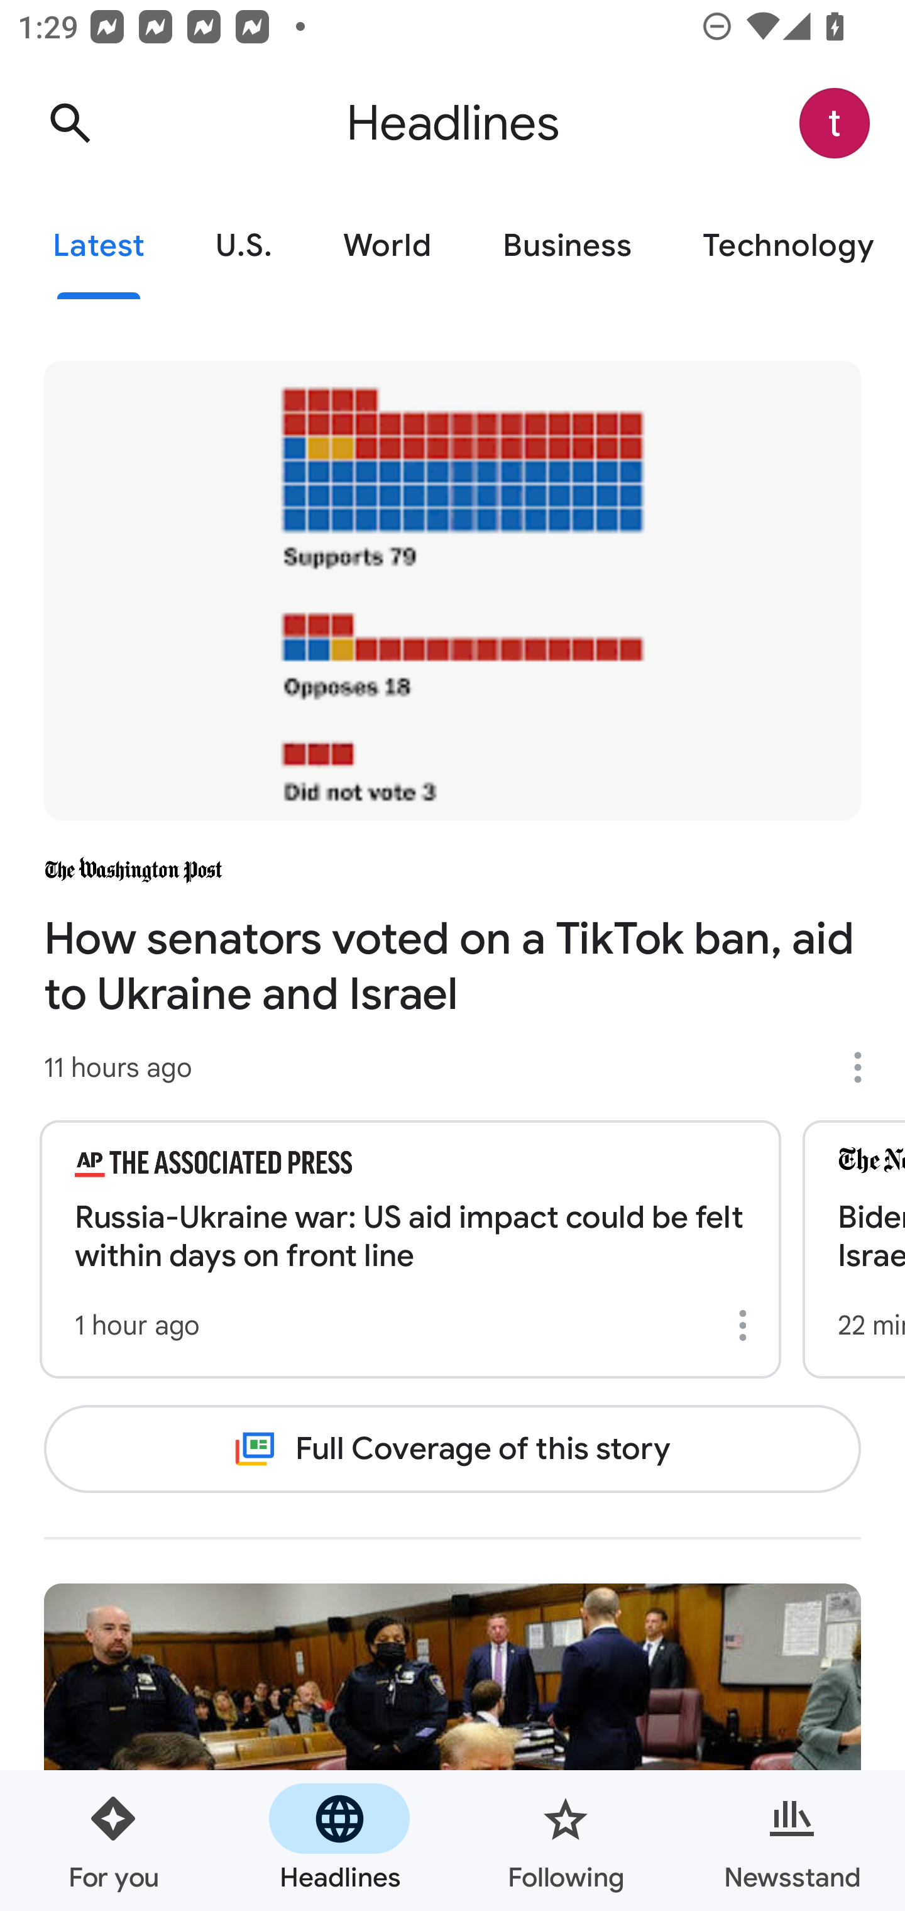  What do you see at coordinates (866, 1067) in the screenshot?
I see `More options` at bounding box center [866, 1067].